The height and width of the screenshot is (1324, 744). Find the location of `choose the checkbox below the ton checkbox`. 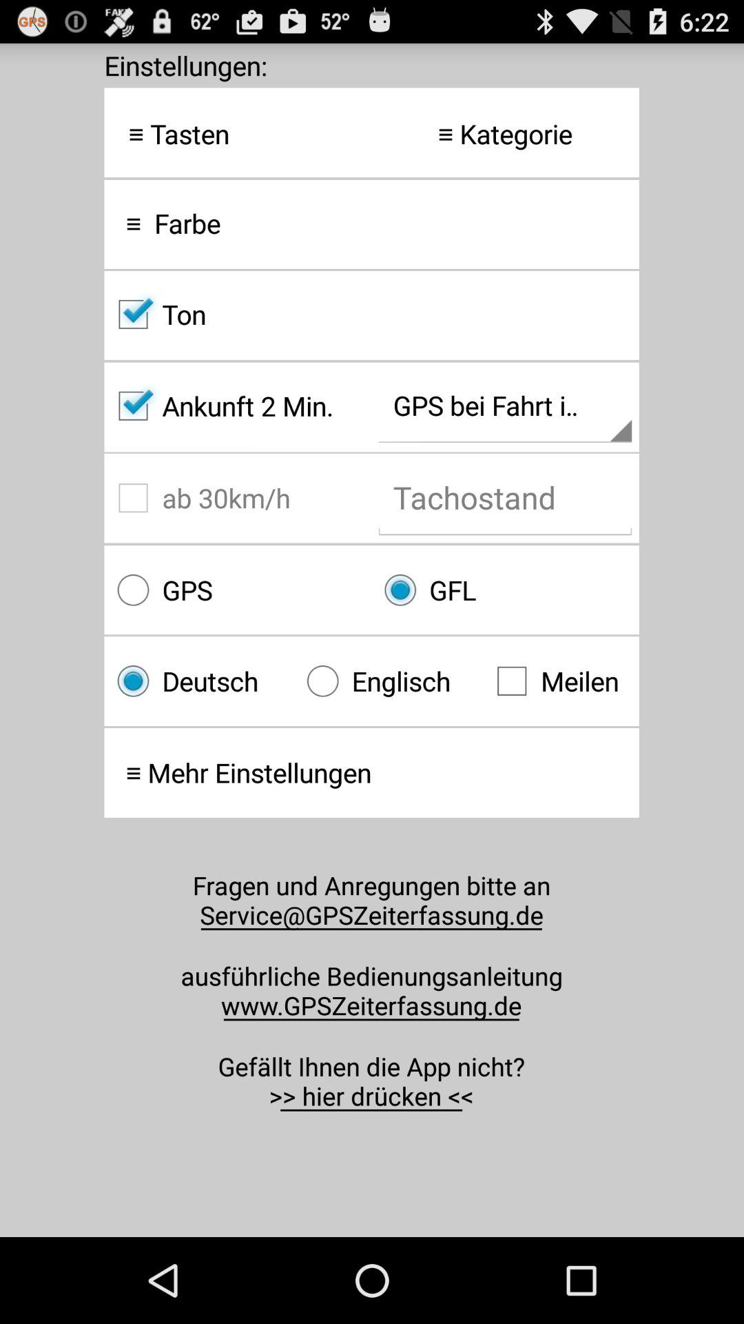

choose the checkbox below the ton checkbox is located at coordinates (238, 405).